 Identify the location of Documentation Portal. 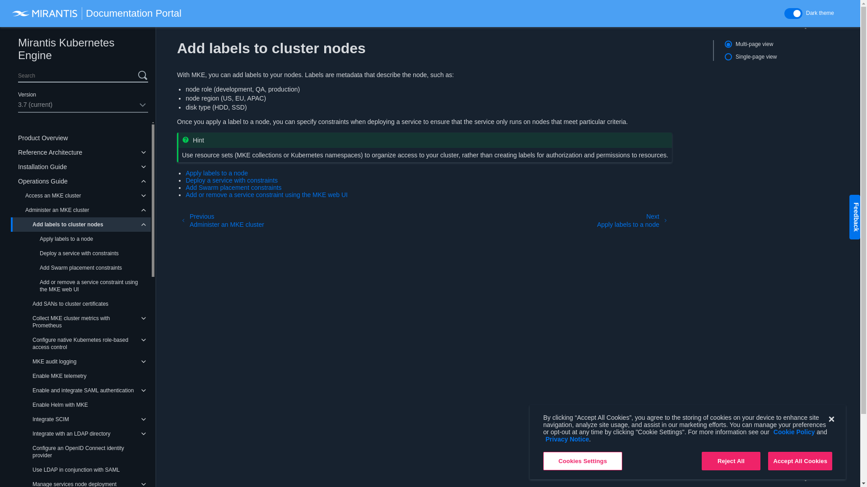
(96, 14).